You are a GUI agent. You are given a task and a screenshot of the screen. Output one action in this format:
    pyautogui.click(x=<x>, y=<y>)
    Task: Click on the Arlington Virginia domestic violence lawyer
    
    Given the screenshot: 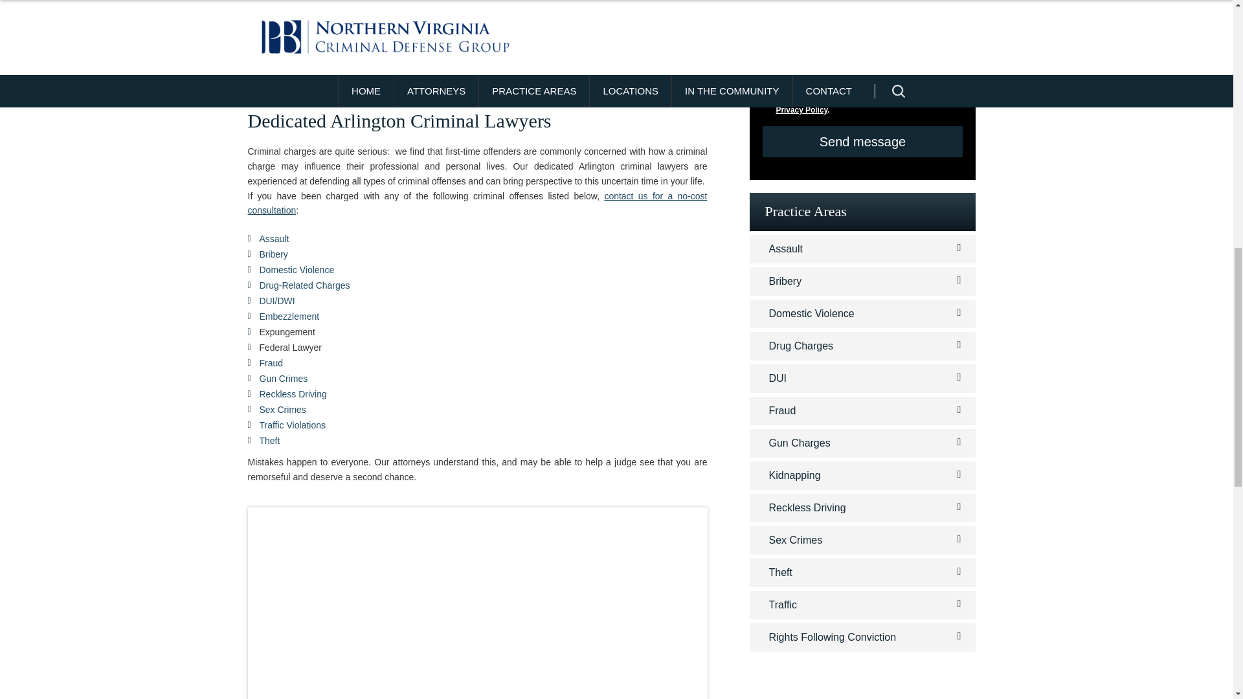 What is the action you would take?
    pyautogui.click(x=297, y=270)
    